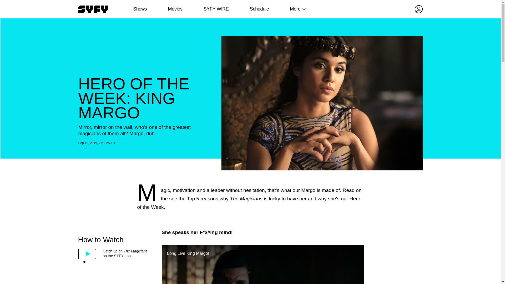 Image resolution: width=505 pixels, height=284 pixels. I want to click on Shows, so click(140, 9).